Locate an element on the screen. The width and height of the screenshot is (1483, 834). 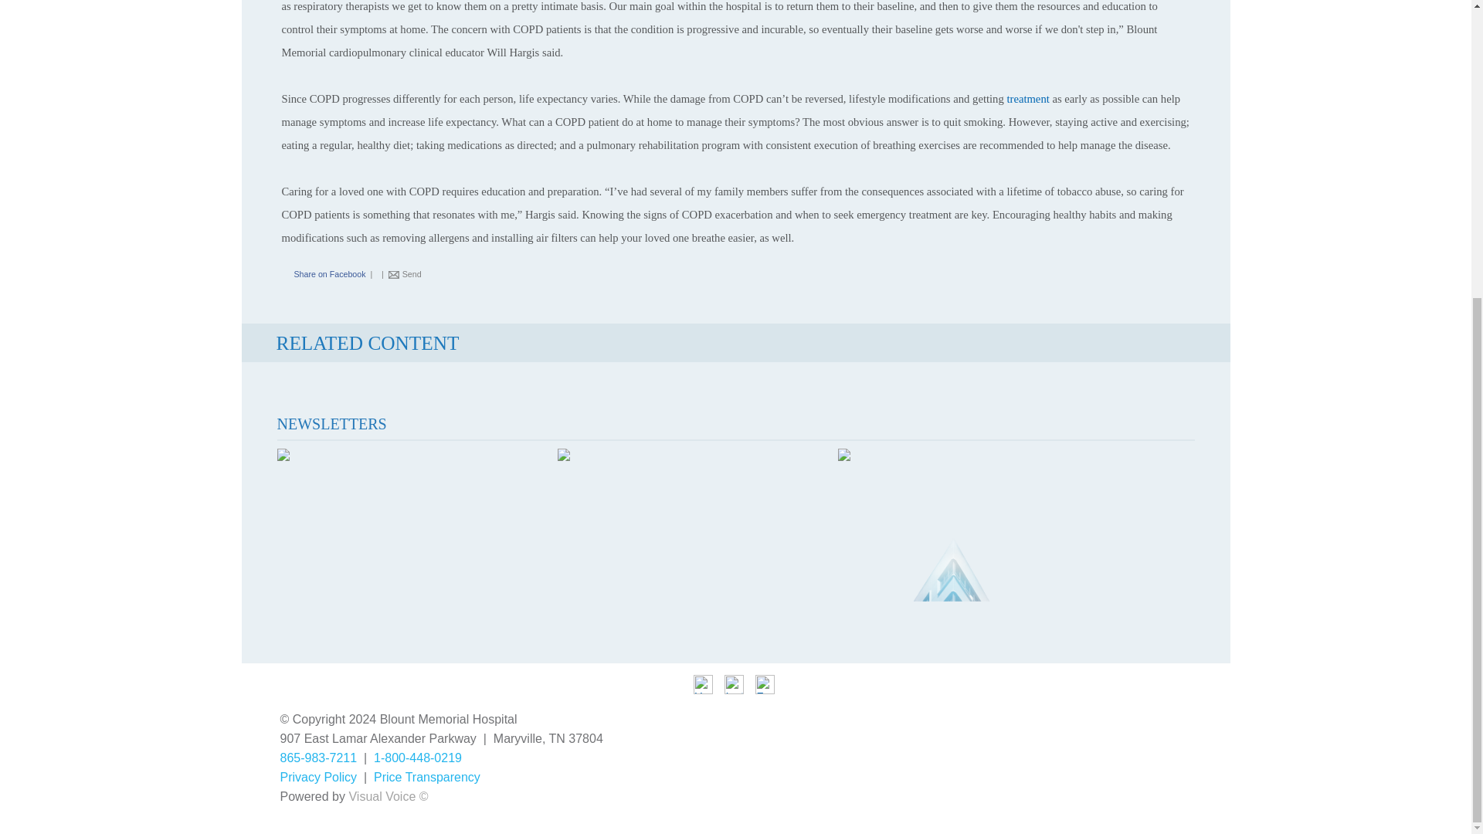
865-983-7211 is located at coordinates (318, 758).